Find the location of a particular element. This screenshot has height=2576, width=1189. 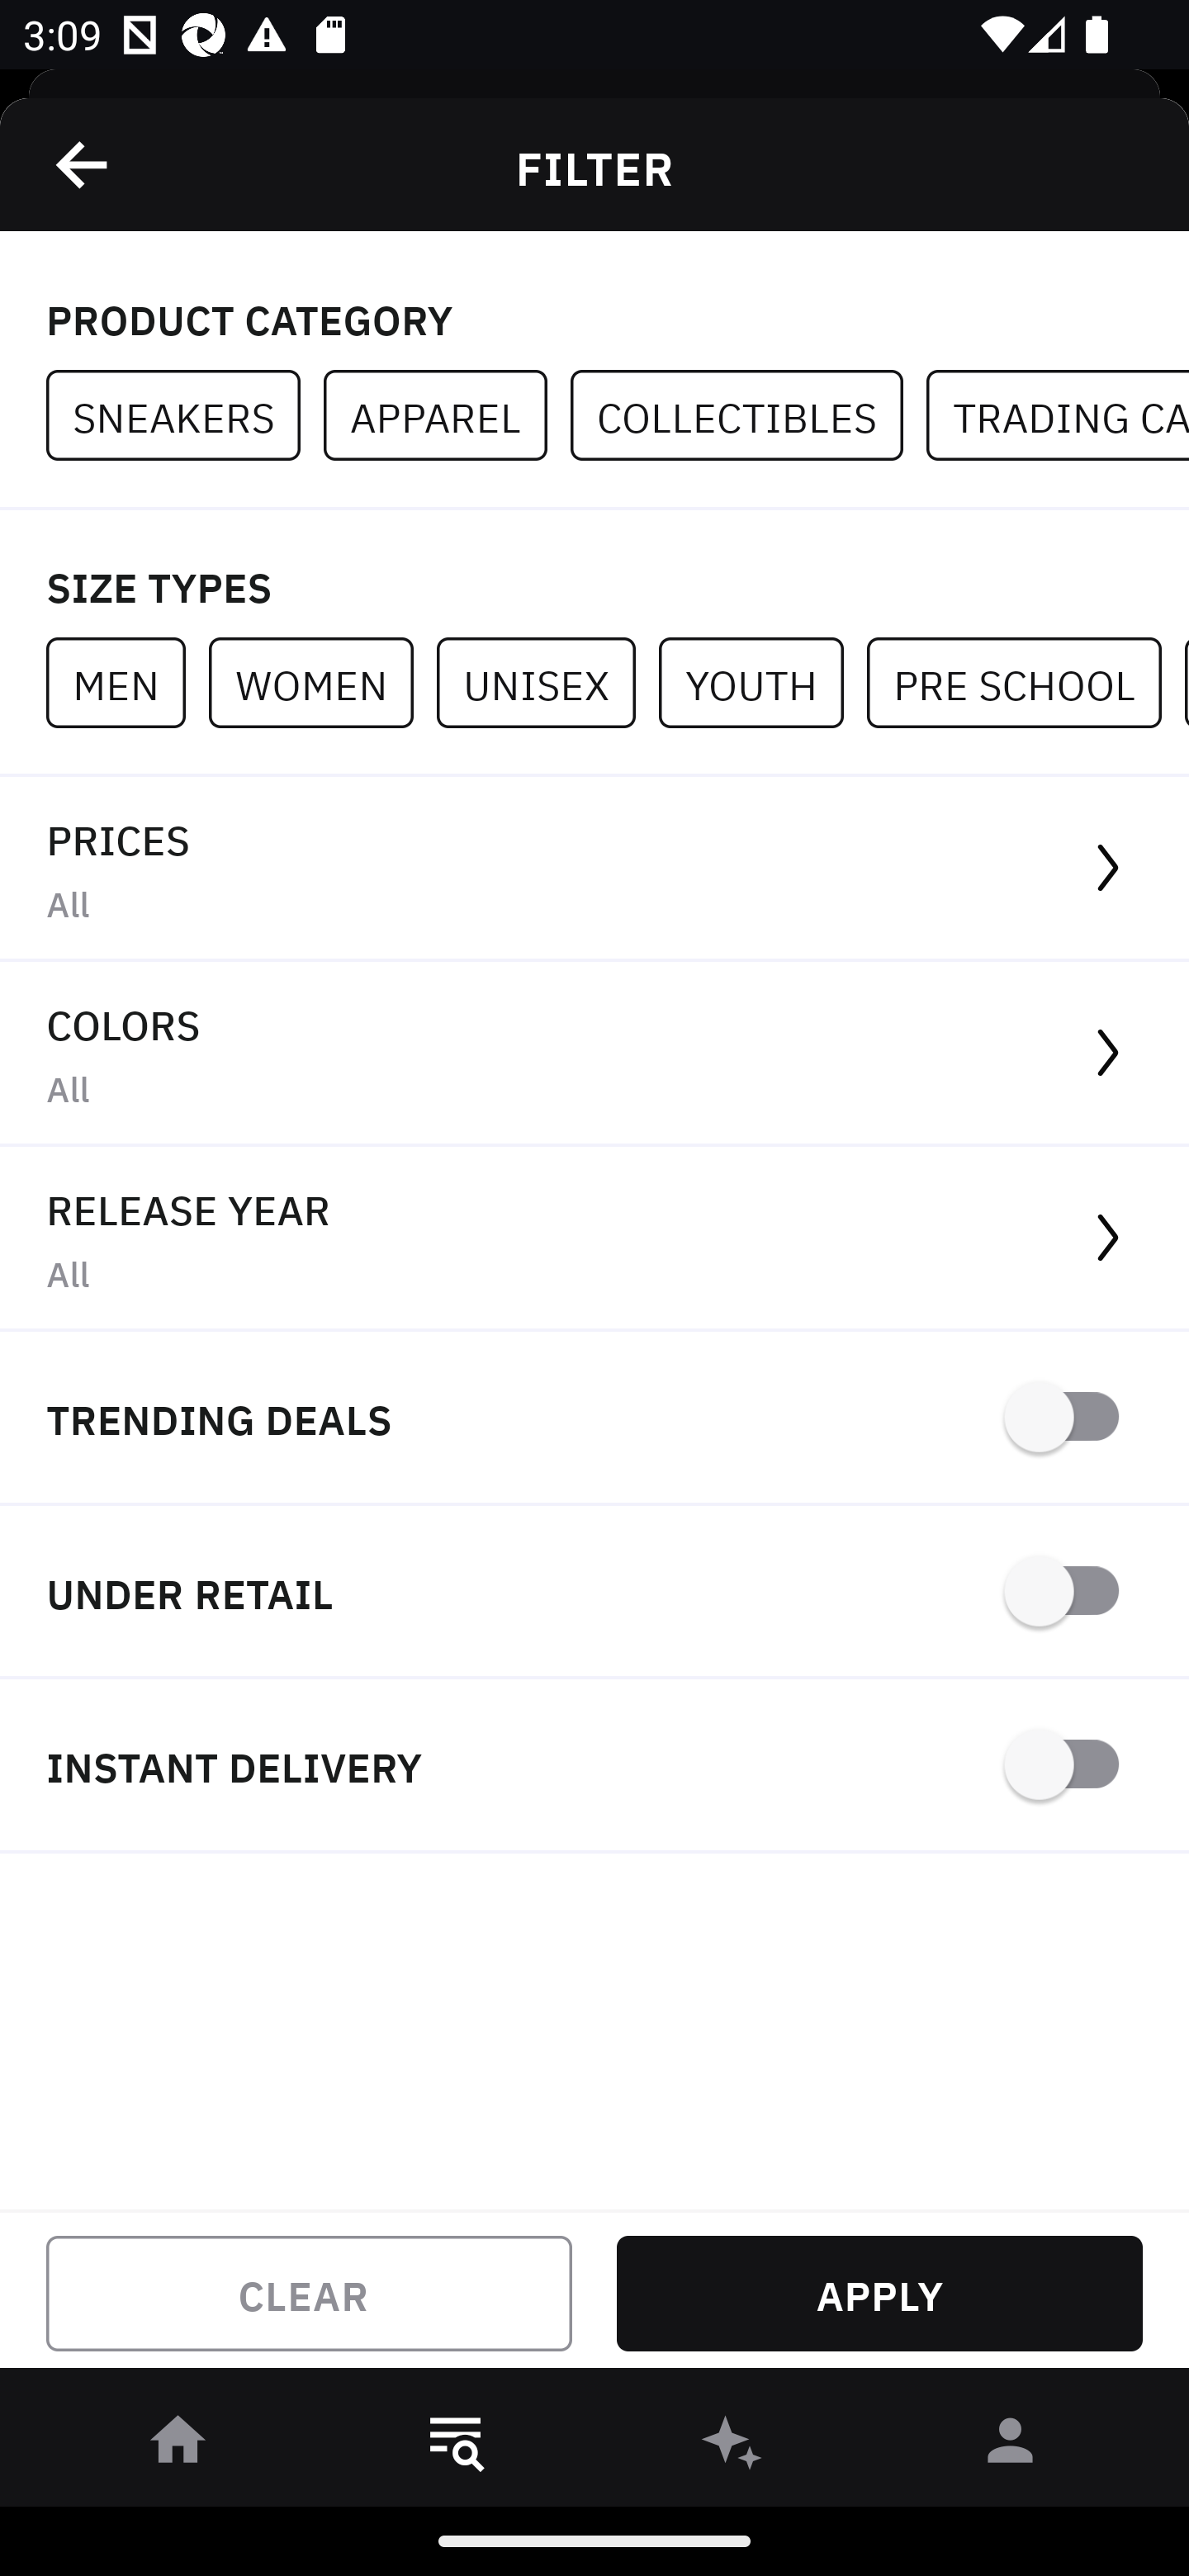

󰋜 is located at coordinates (178, 2446).